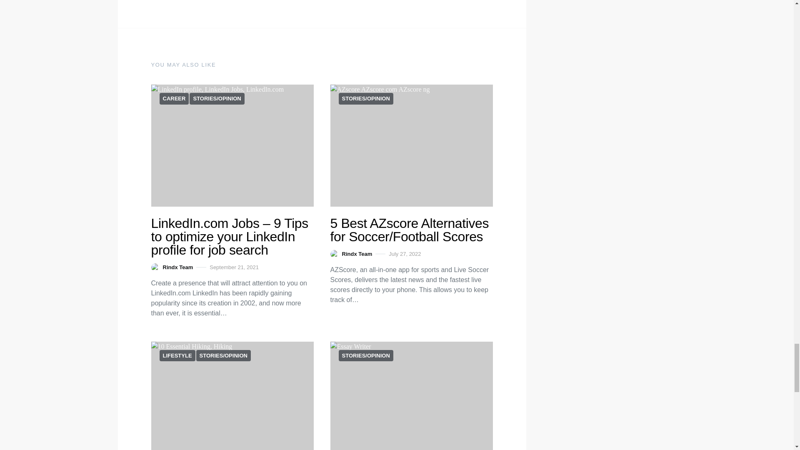  What do you see at coordinates (232, 396) in the screenshot?
I see `My Free Mp3` at bounding box center [232, 396].